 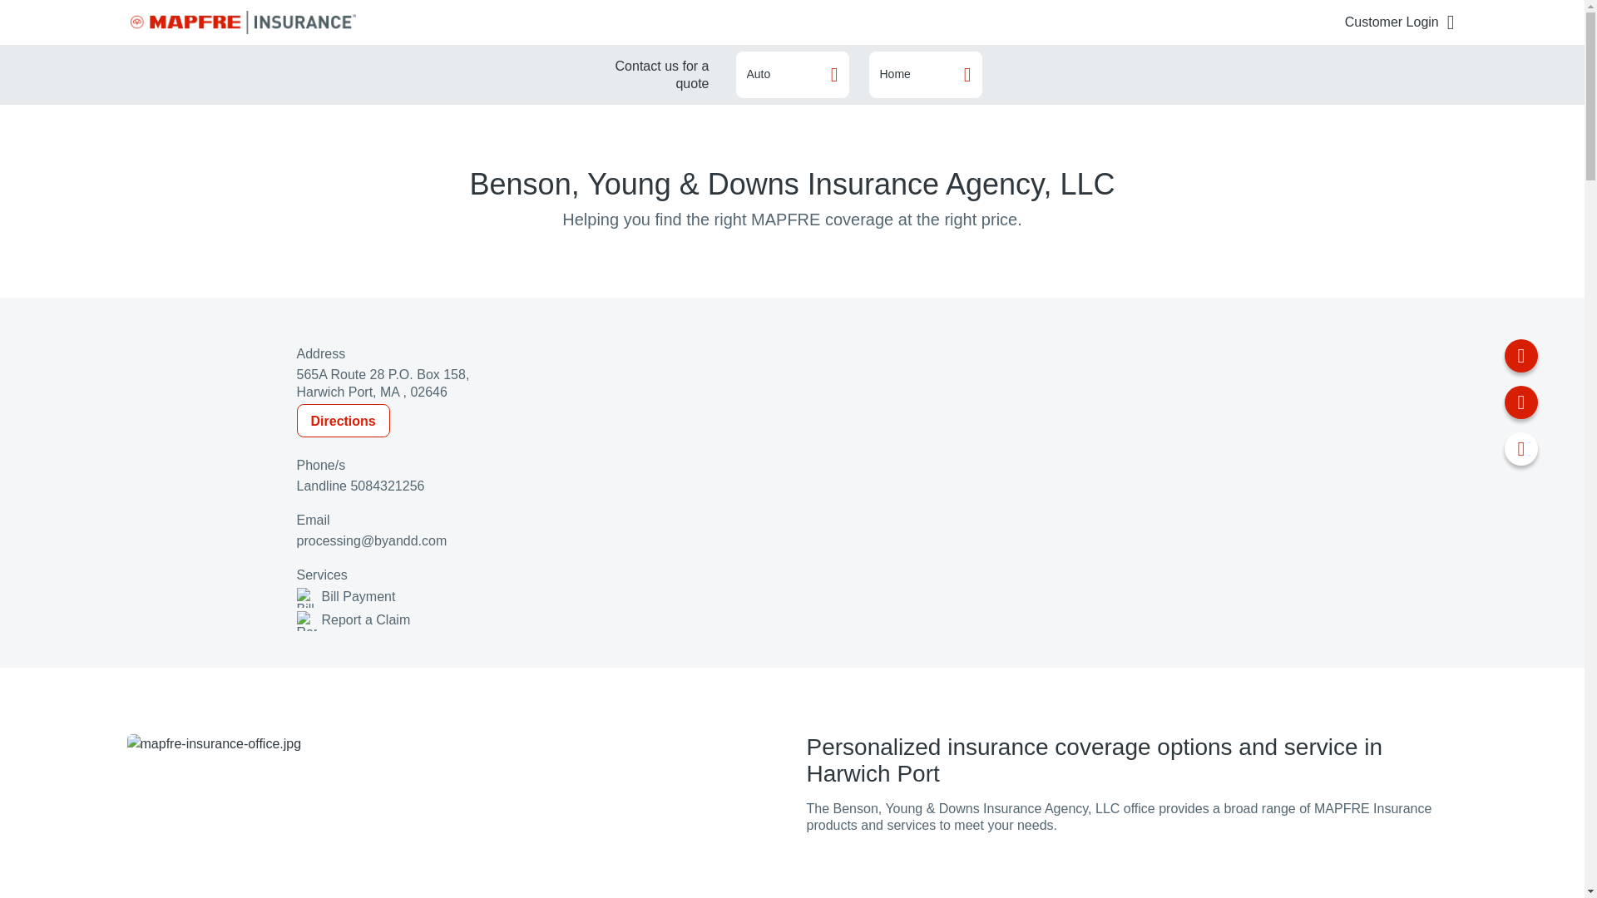 What do you see at coordinates (1399, 22) in the screenshot?
I see `Customer Login` at bounding box center [1399, 22].